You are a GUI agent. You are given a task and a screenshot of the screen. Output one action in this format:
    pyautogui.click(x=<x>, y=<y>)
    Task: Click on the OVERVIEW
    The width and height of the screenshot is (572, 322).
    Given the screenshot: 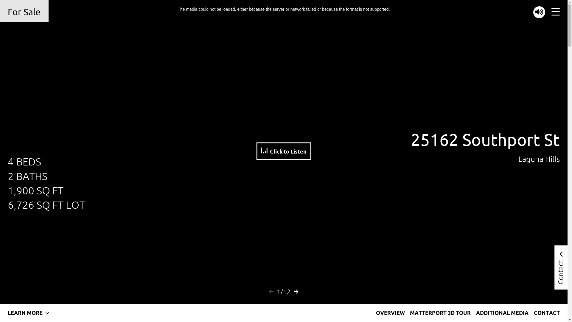 What is the action you would take?
    pyautogui.click(x=390, y=313)
    